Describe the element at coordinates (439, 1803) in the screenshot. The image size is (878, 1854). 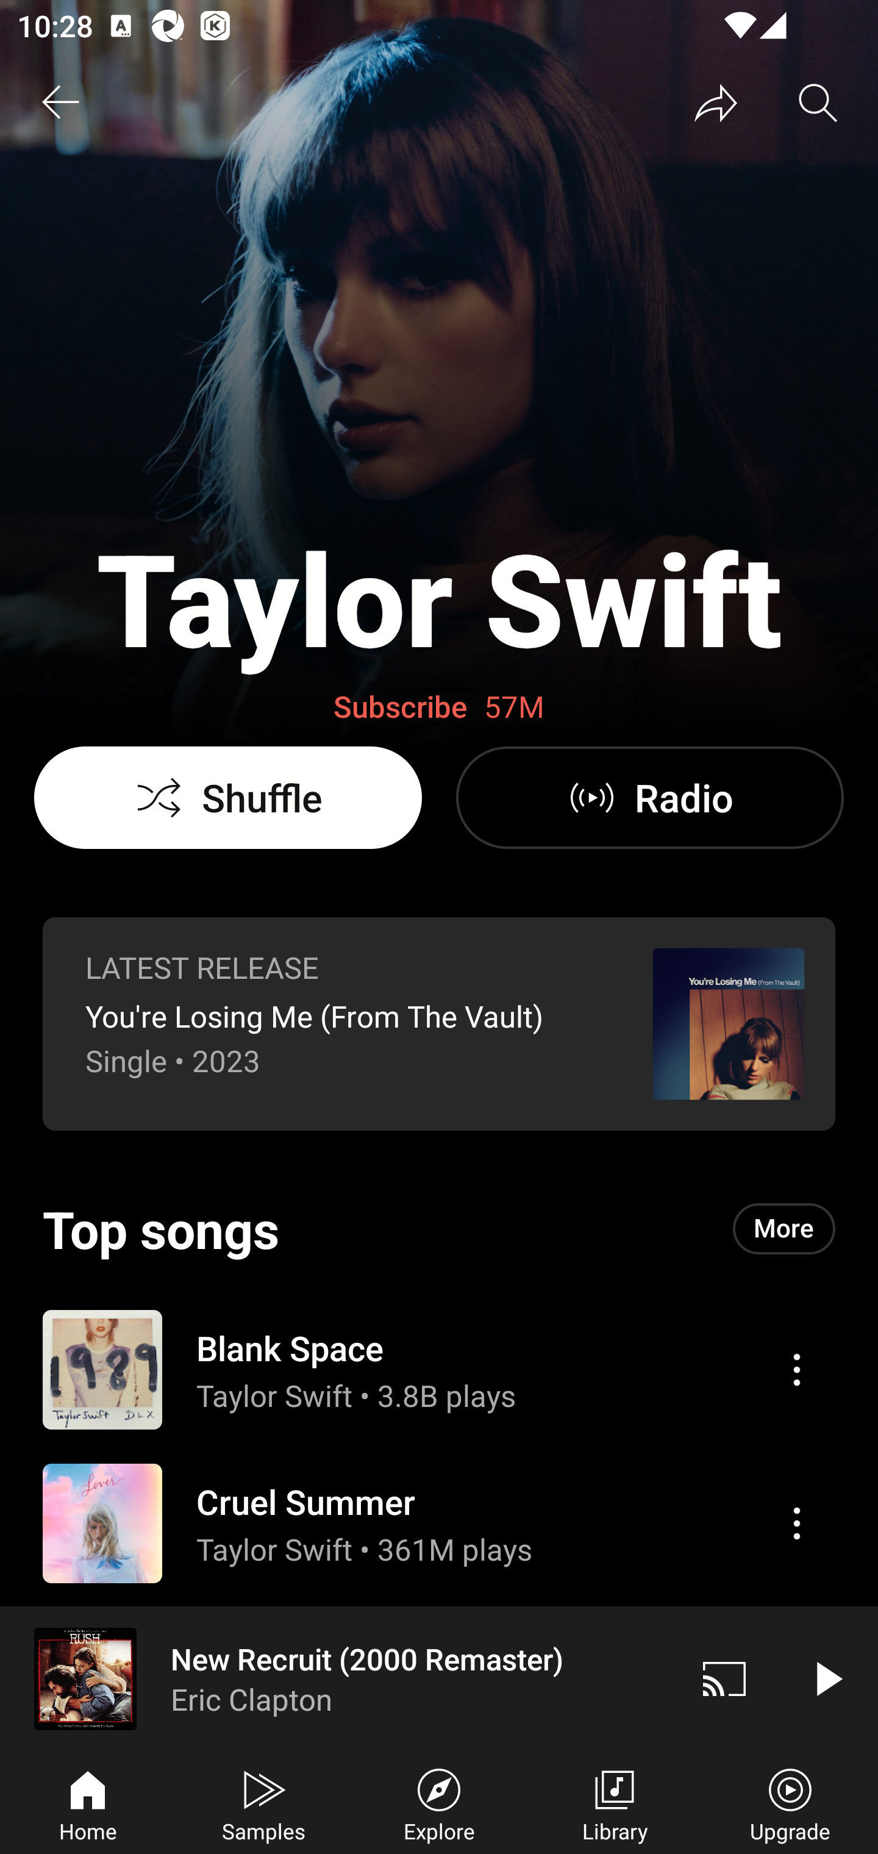
I see `Explore` at that location.